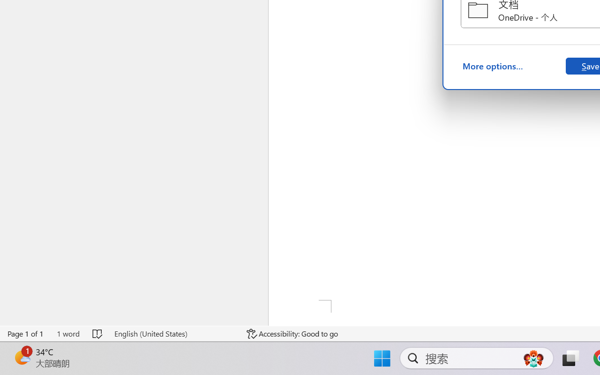  Describe the element at coordinates (533, 358) in the screenshot. I see `AutomationID: DynamicSearchBoxGleamImage` at that location.